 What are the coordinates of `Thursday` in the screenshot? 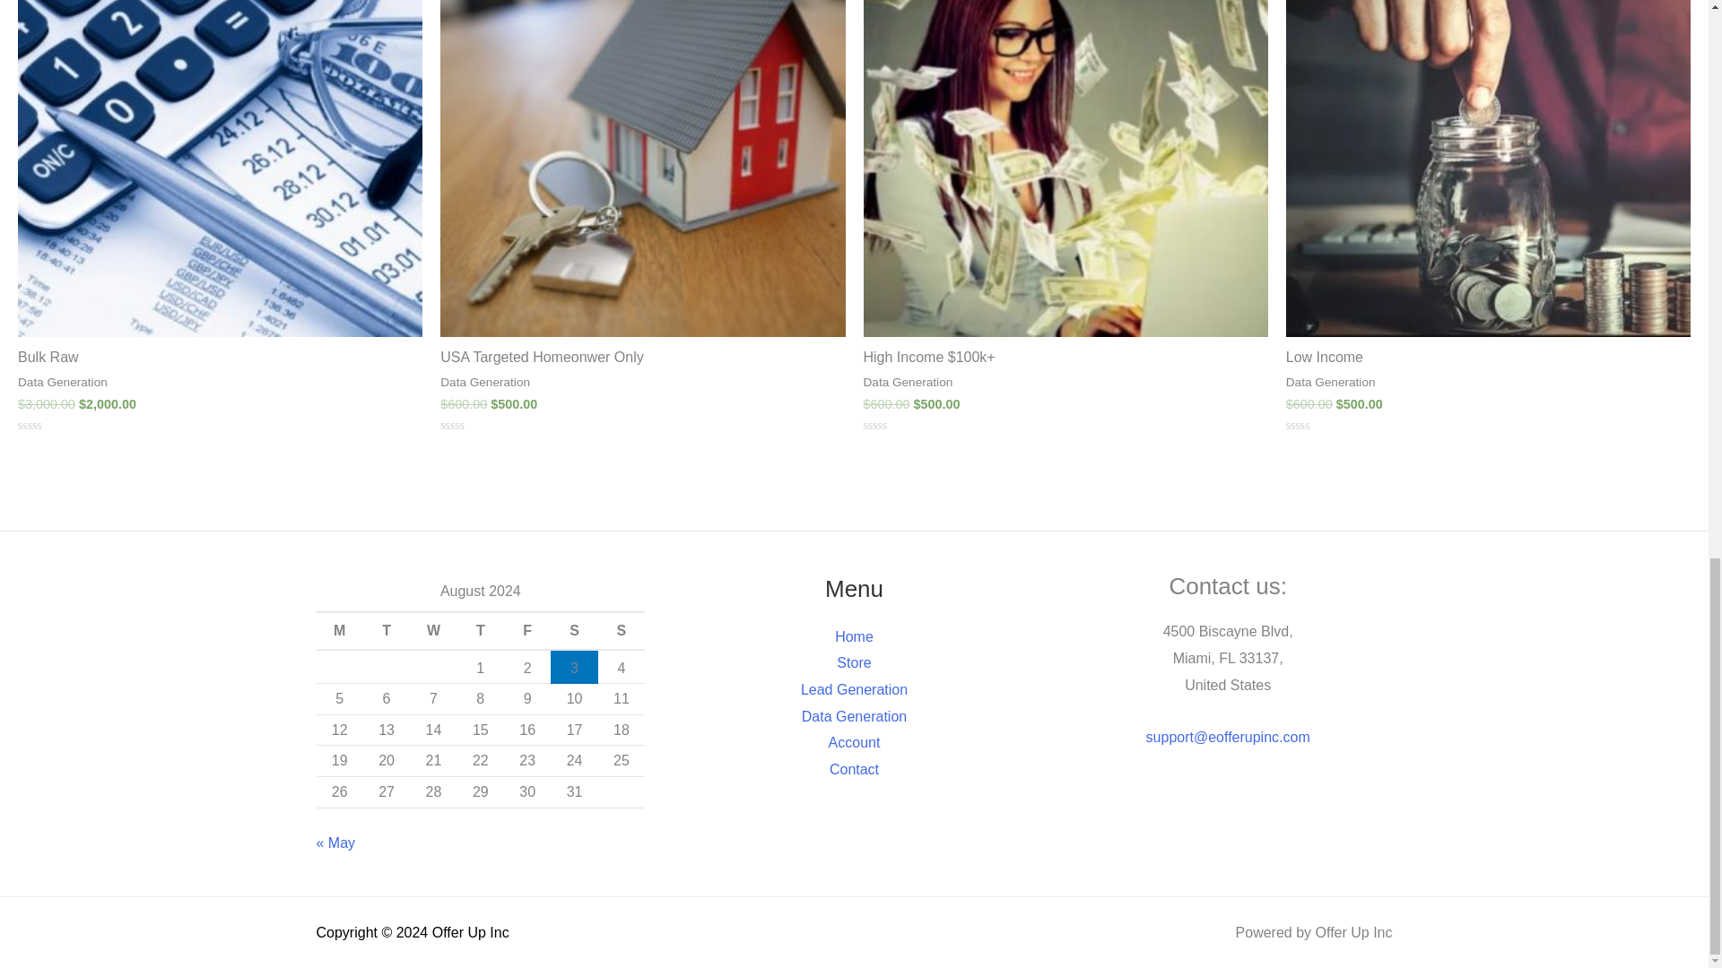 It's located at (481, 630).